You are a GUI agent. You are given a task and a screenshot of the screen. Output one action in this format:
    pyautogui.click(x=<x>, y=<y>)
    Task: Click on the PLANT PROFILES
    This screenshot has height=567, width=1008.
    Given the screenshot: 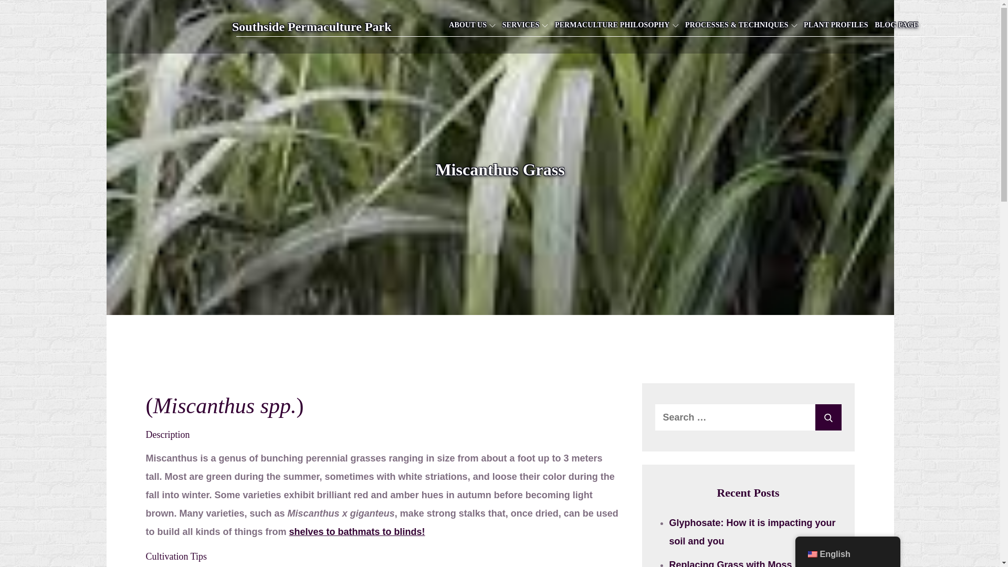 What is the action you would take?
    pyautogui.click(x=836, y=25)
    